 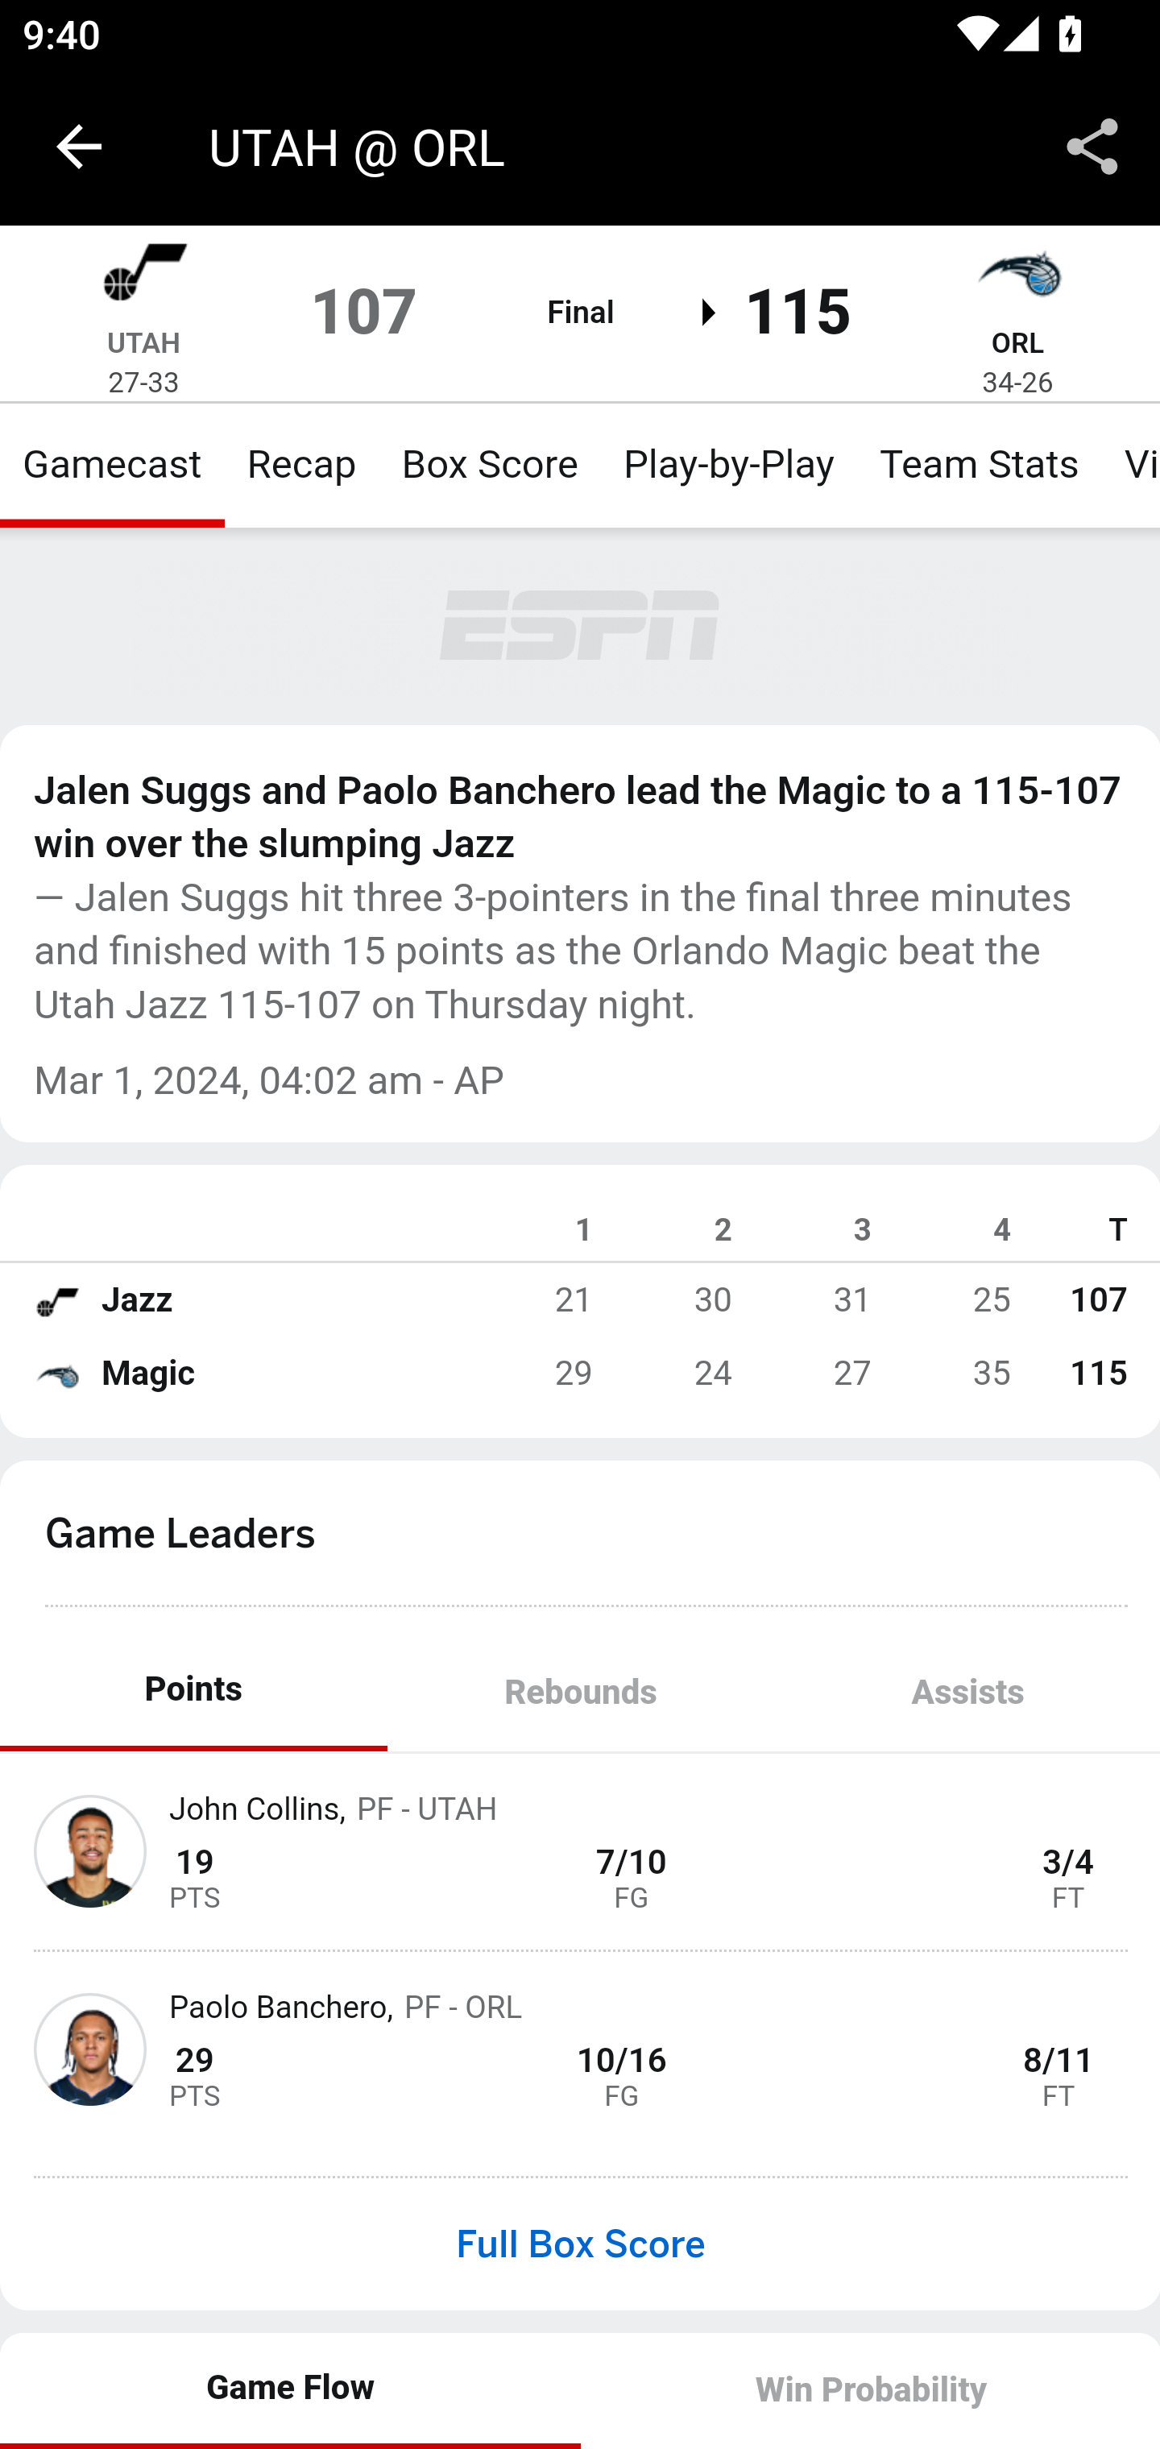 What do you see at coordinates (580, 1694) in the screenshot?
I see `Rebounds` at bounding box center [580, 1694].